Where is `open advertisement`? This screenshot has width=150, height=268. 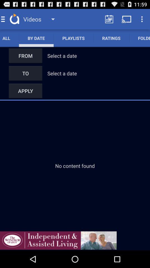 open advertisement is located at coordinates (58, 240).